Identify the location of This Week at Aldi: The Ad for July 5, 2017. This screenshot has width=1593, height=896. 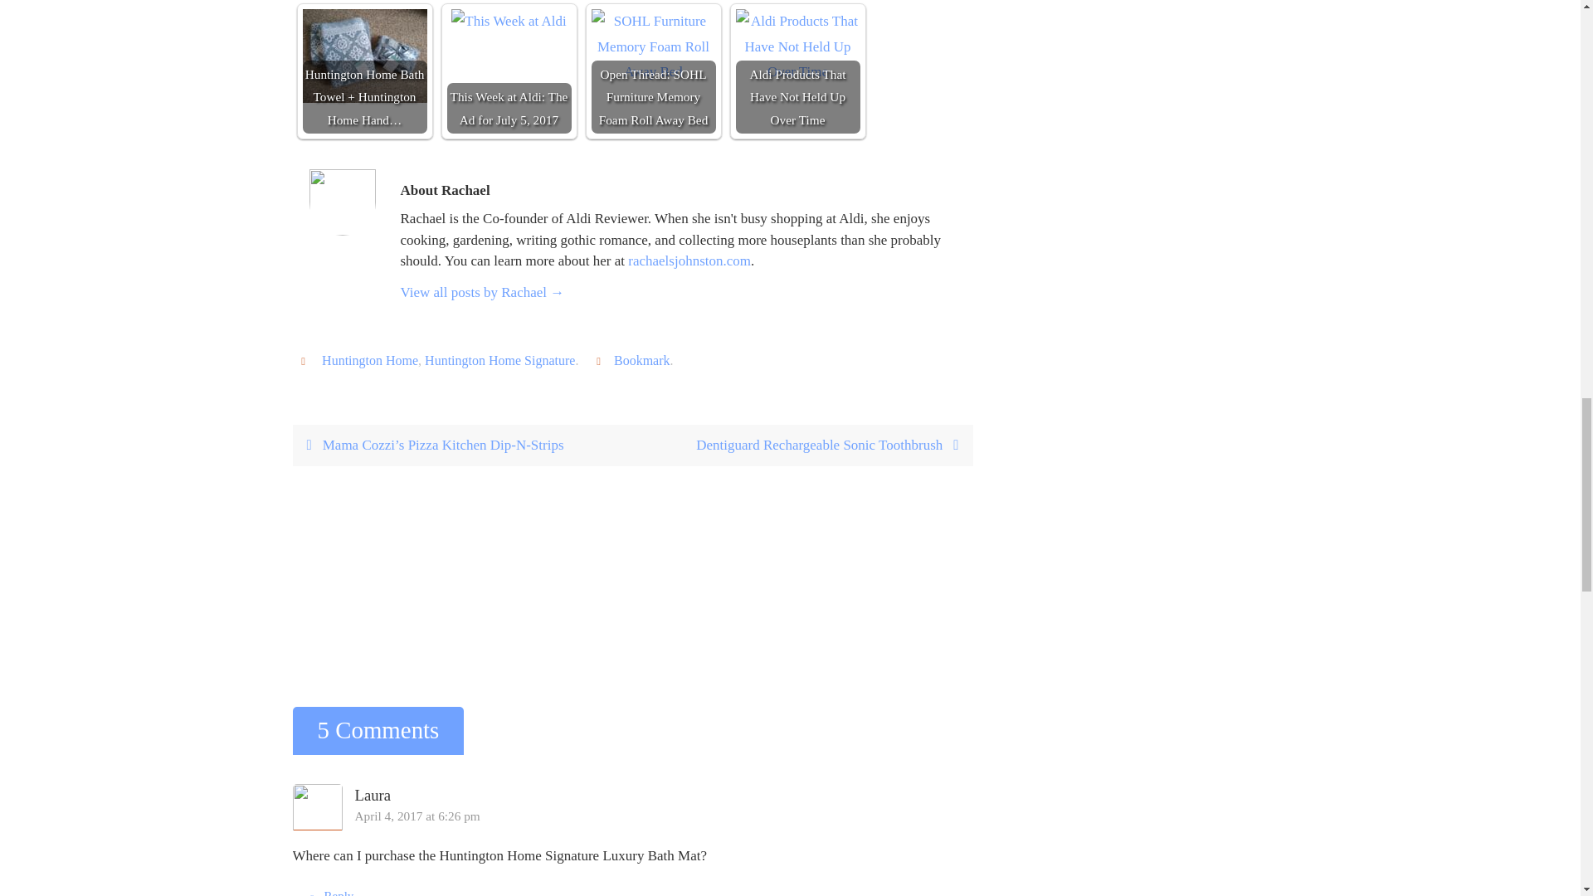
(509, 22).